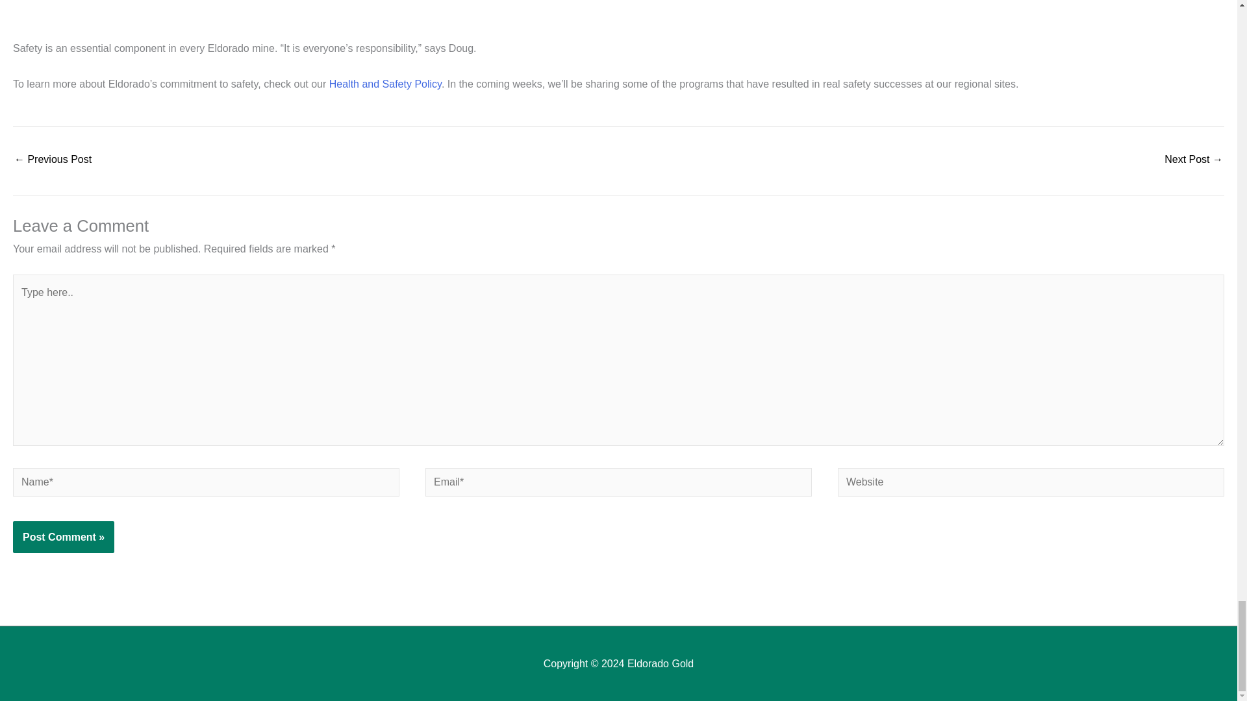  Describe the element at coordinates (384, 84) in the screenshot. I see `Health and Safety Policy` at that location.